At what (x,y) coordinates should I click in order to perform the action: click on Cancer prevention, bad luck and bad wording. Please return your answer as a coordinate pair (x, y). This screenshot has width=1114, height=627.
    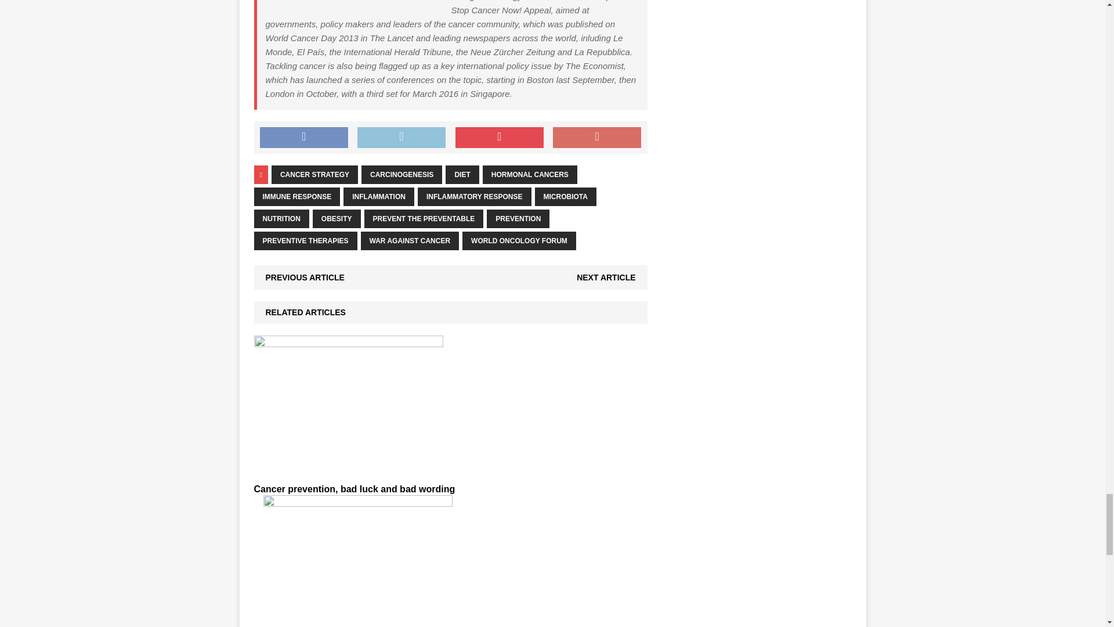
    Looking at the image, I should click on (355, 489).